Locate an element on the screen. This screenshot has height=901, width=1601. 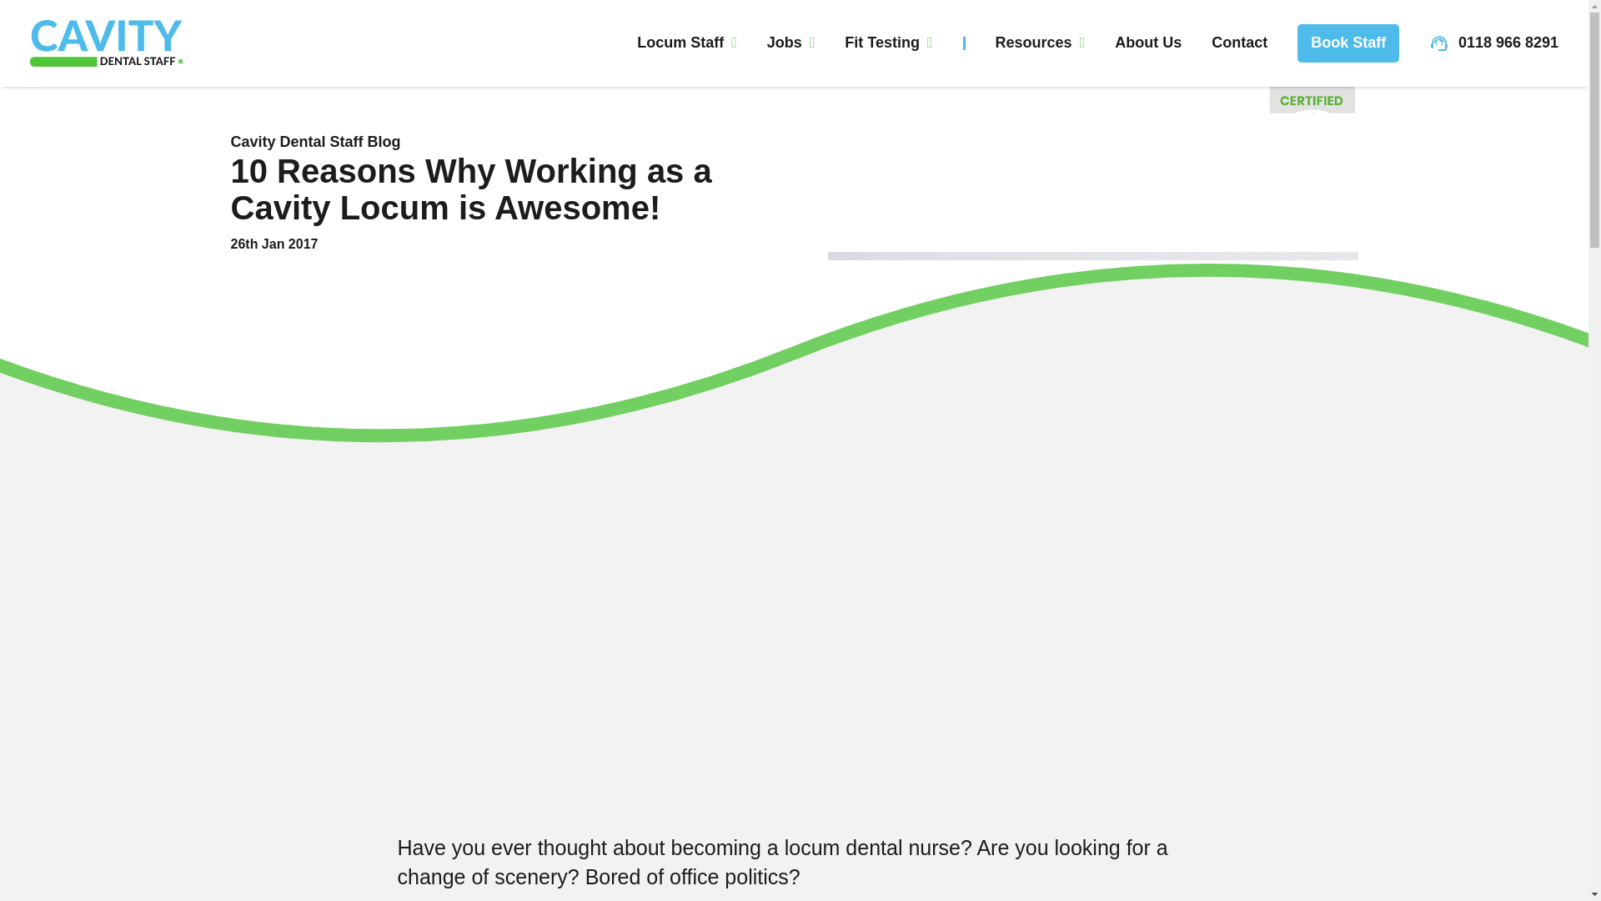
About Us is located at coordinates (1147, 42).